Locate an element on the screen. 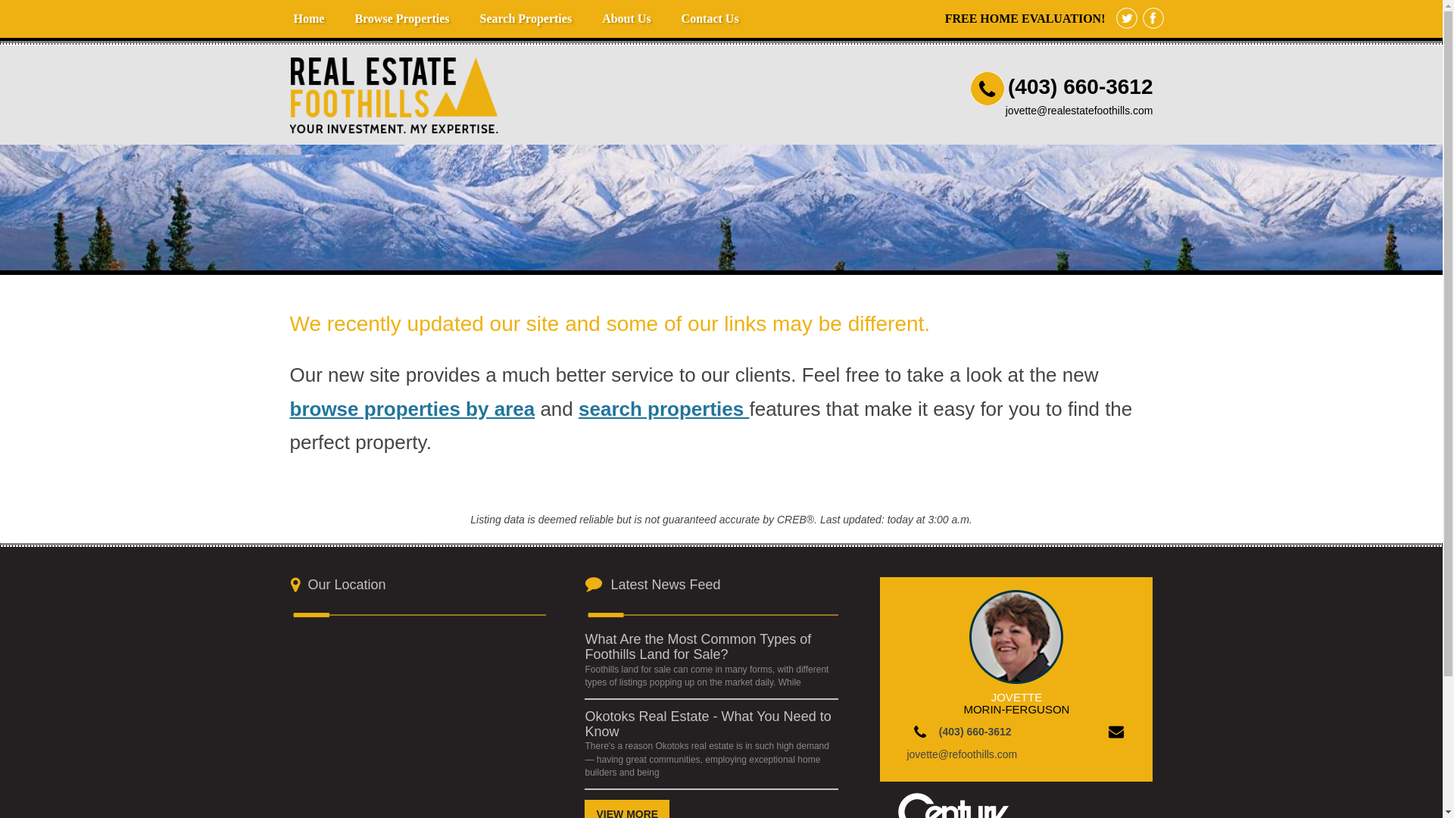 Image resolution: width=1454 pixels, height=818 pixels. Home is located at coordinates (309, 18).